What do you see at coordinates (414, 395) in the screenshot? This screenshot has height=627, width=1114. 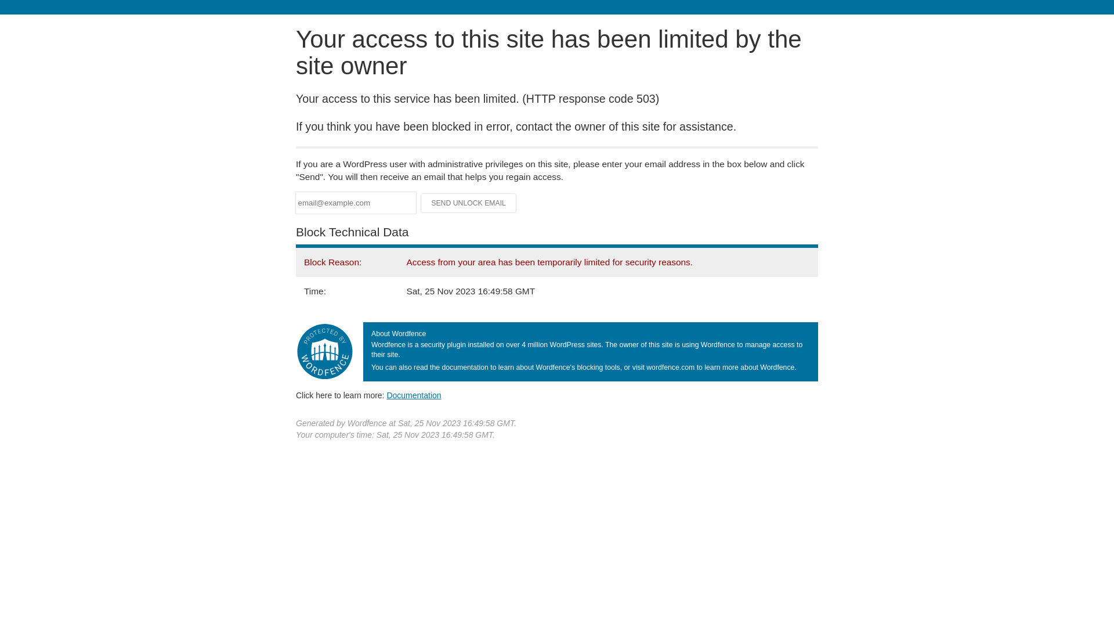 I see `Documentation` at bounding box center [414, 395].